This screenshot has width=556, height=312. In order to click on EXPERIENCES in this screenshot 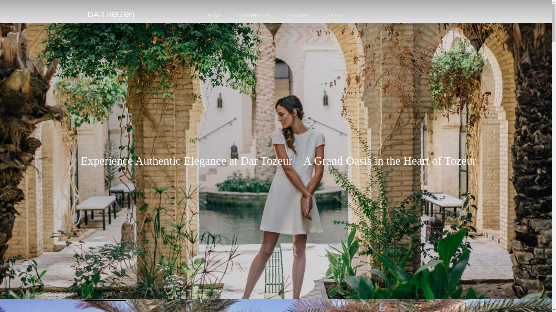, I will do `click(254, 16)`.